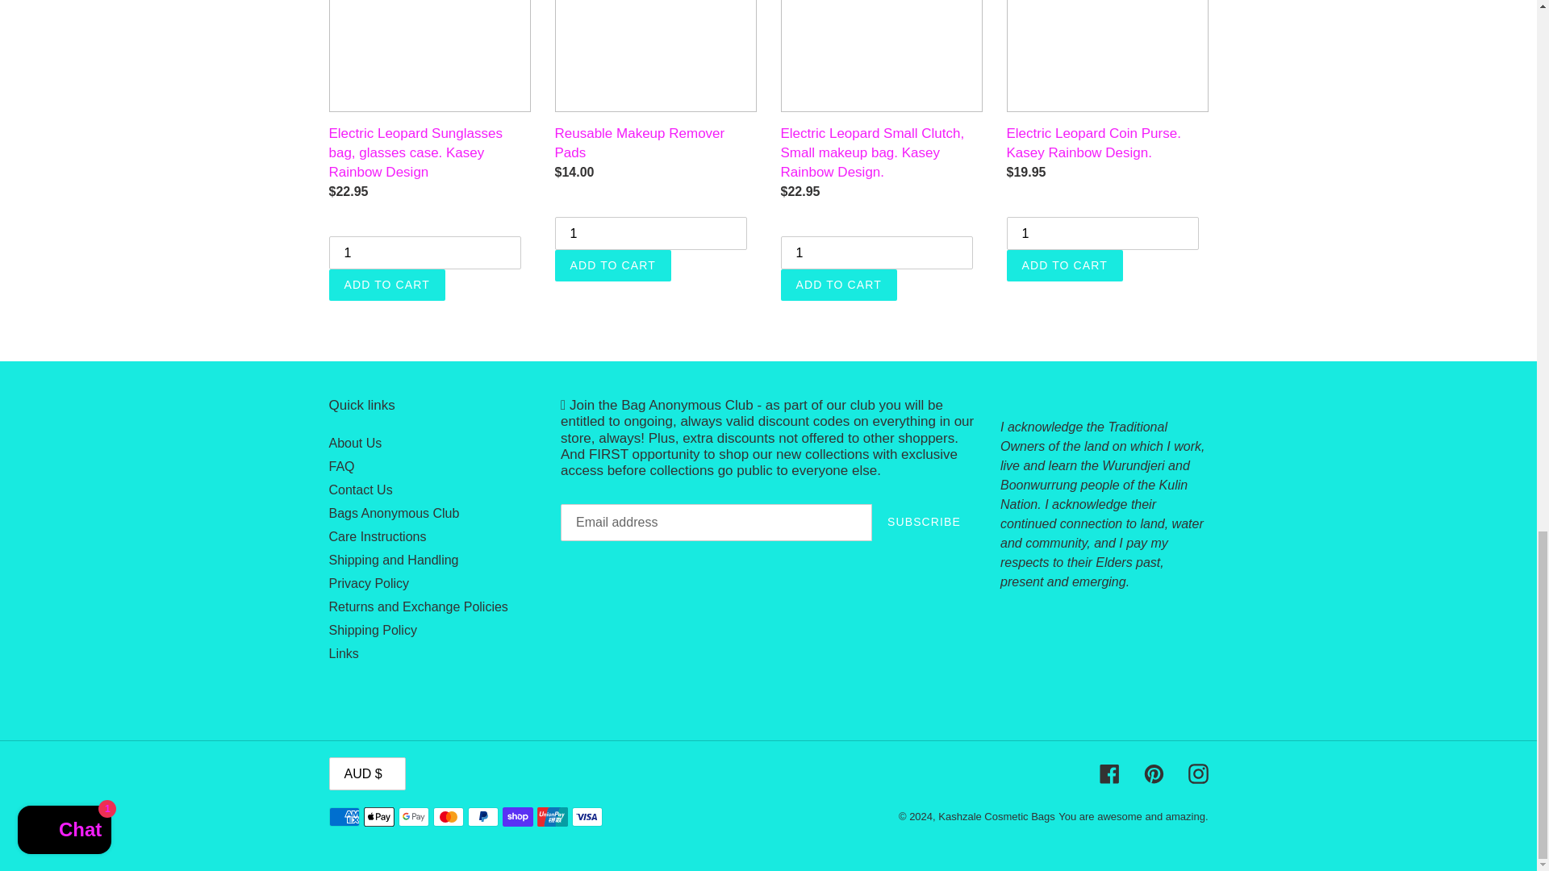  What do you see at coordinates (387, 284) in the screenshot?
I see `Add to cart` at bounding box center [387, 284].